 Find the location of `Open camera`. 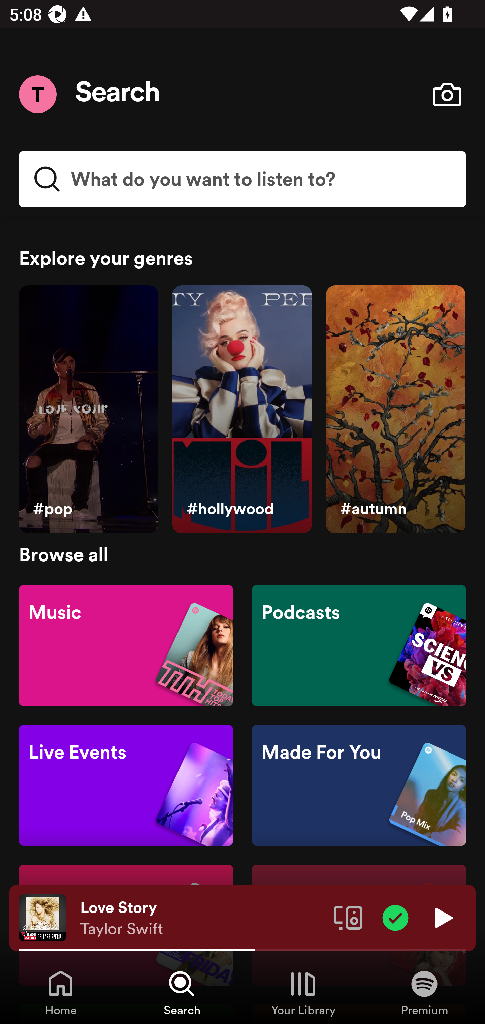

Open camera is located at coordinates (447, 94).